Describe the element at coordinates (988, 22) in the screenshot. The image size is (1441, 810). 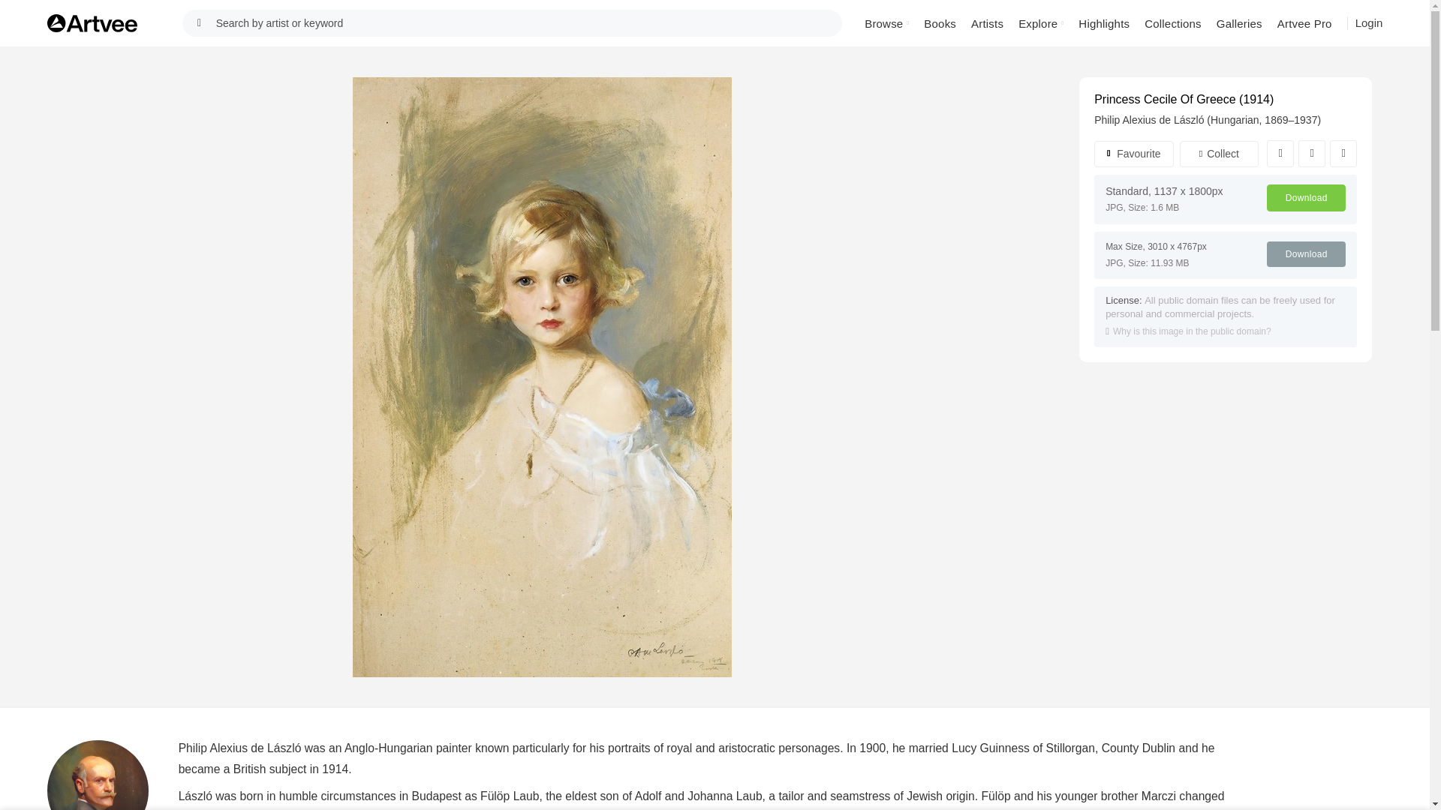
I see `Artists` at that location.